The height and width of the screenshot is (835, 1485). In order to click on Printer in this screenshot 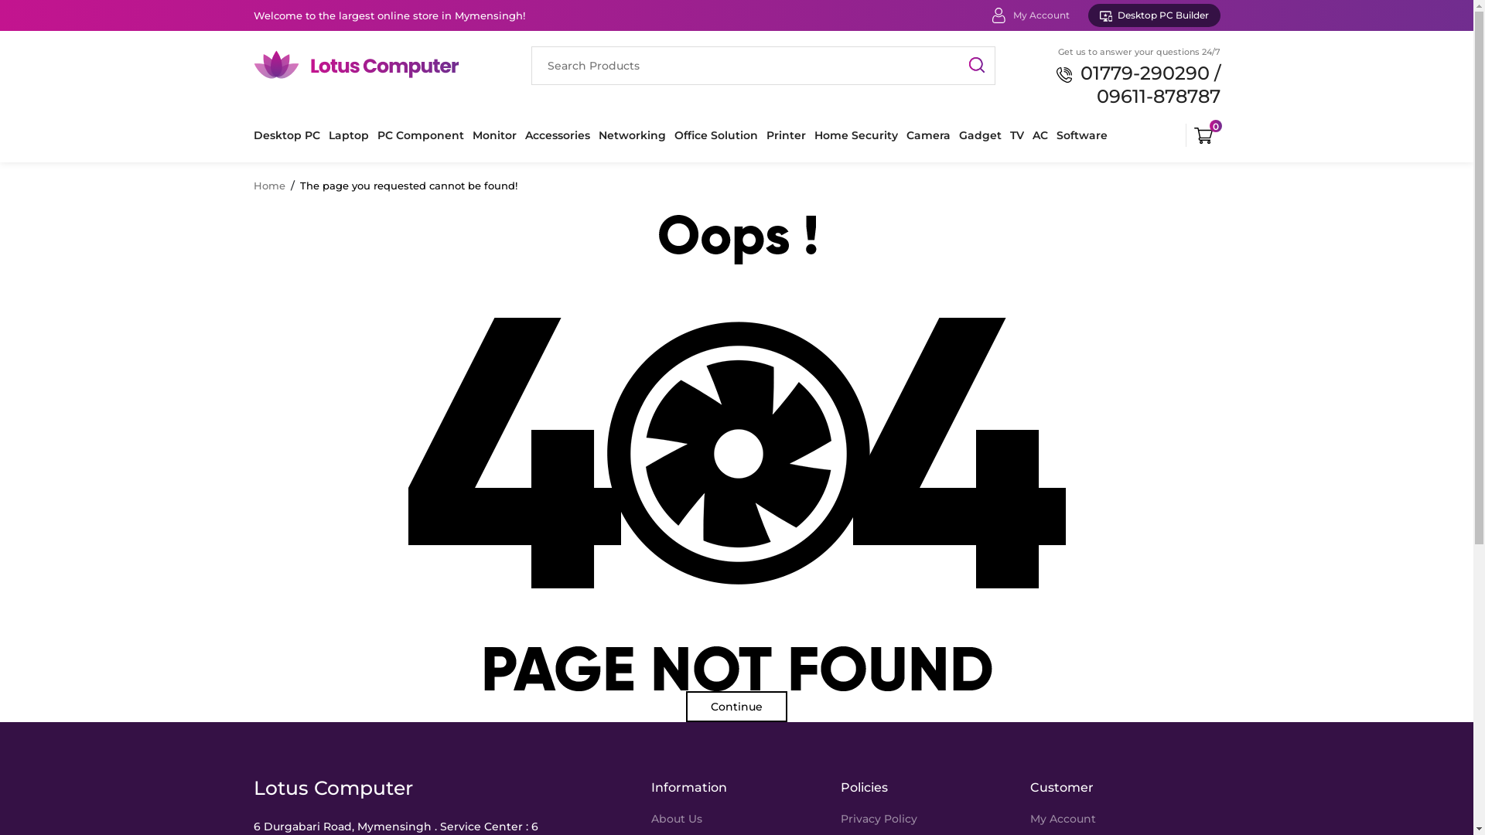, I will do `click(786, 135)`.